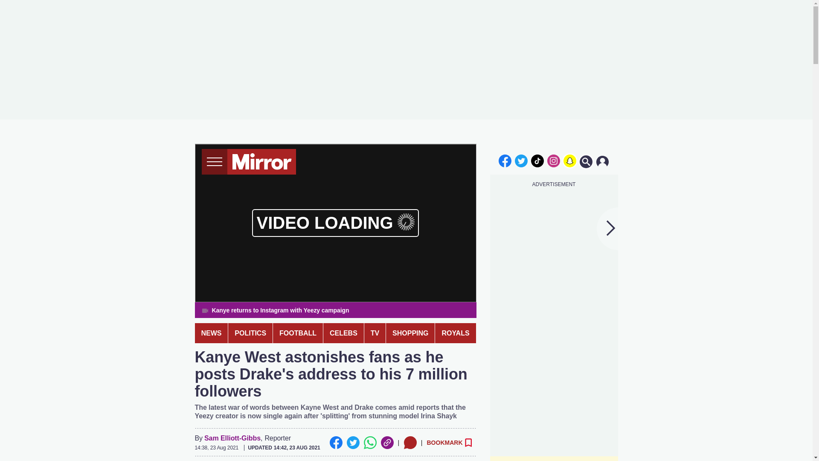  Describe the element at coordinates (569, 160) in the screenshot. I see `snapchat` at that location.